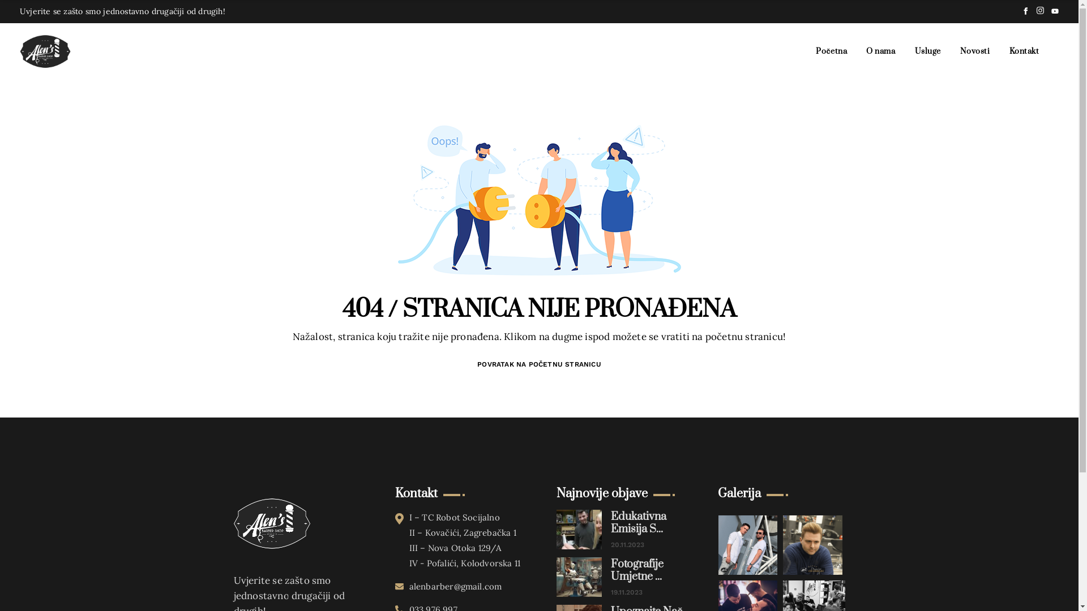  Describe the element at coordinates (928, 51) in the screenshot. I see `Usluge` at that location.